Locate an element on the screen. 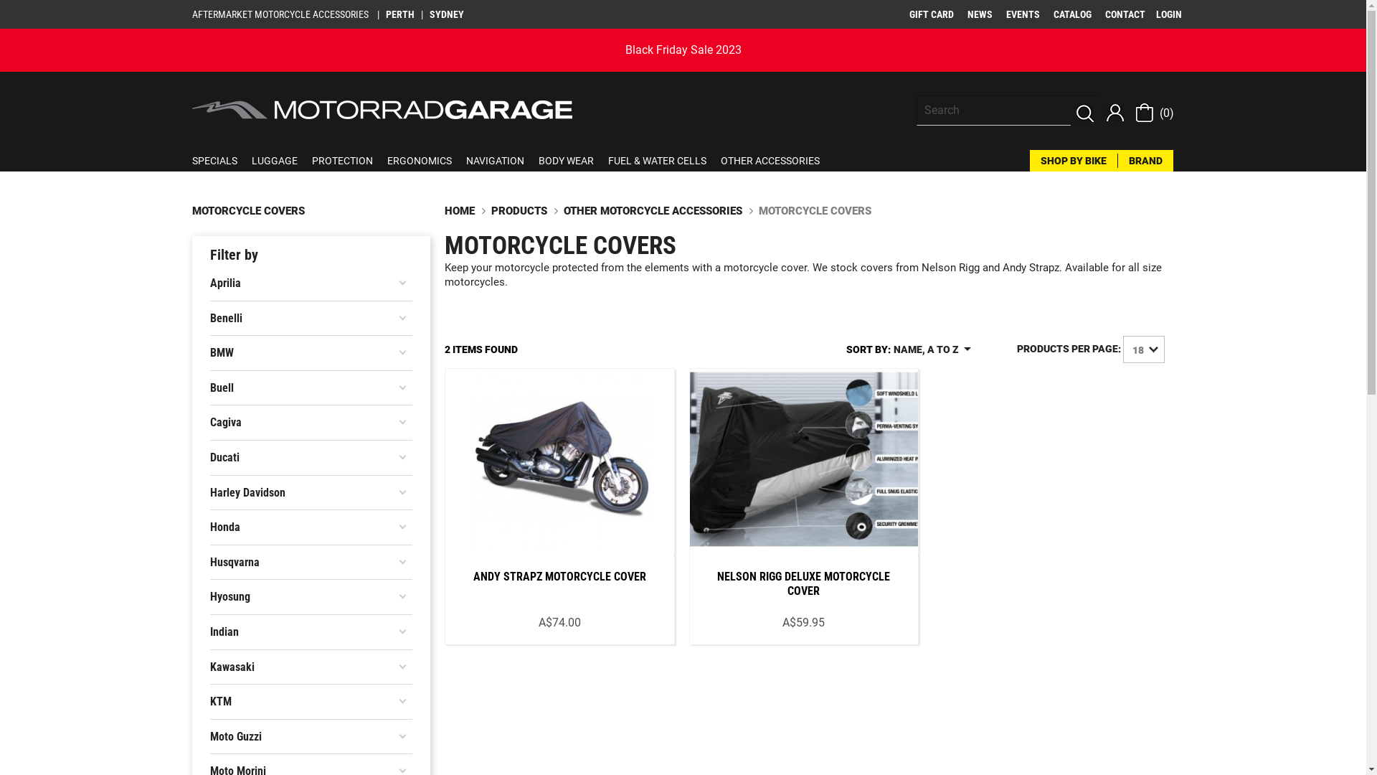 This screenshot has width=1377, height=775. SPECIALS is located at coordinates (222, 161).